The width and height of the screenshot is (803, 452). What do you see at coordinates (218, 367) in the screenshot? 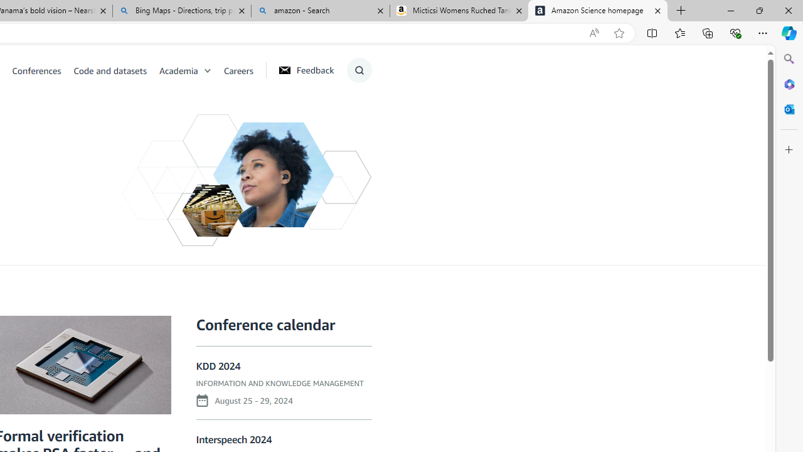
I see `KDD 2024` at bounding box center [218, 367].